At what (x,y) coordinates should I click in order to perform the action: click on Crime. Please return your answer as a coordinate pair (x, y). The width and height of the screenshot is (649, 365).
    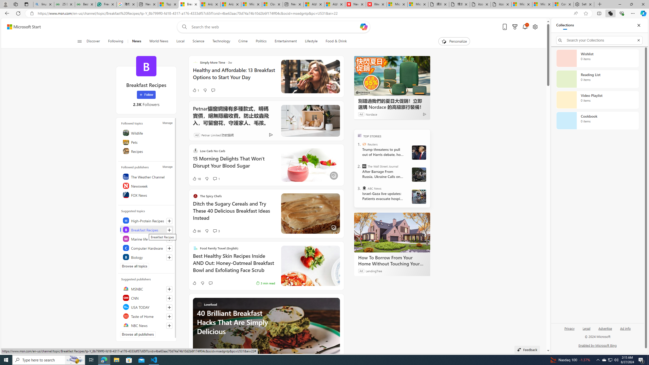
    Looking at the image, I should click on (243, 41).